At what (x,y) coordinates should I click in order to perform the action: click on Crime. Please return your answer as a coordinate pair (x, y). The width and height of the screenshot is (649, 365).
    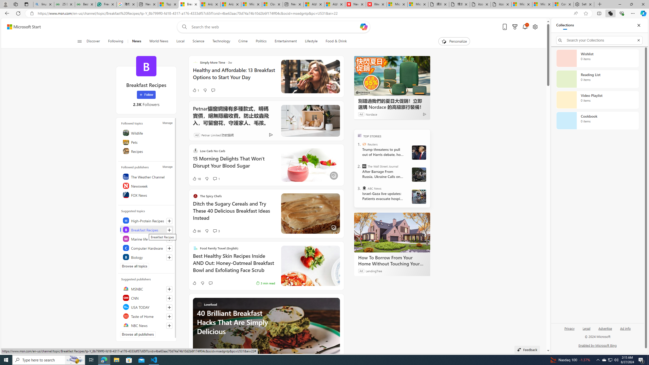
    Looking at the image, I should click on (243, 41).